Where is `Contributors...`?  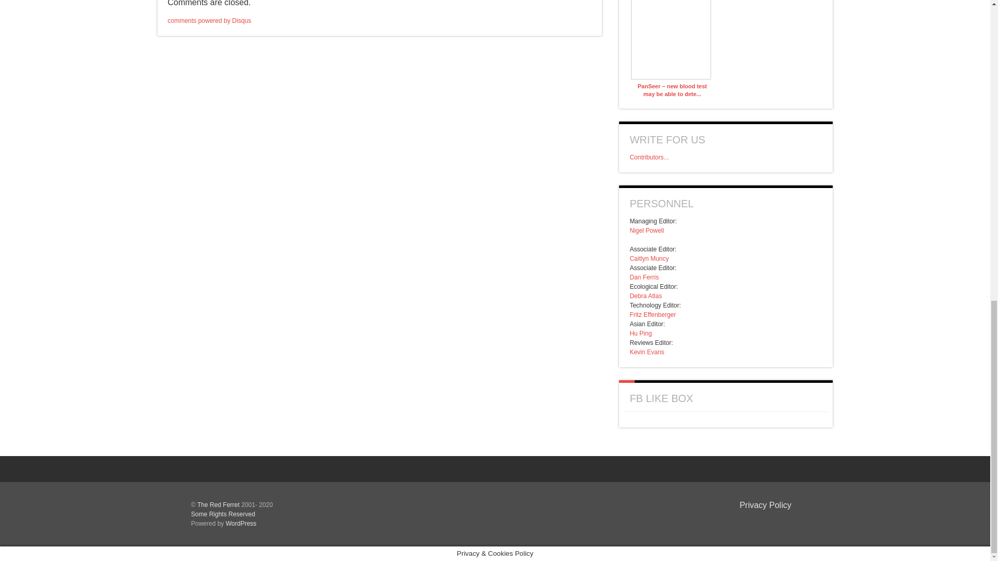 Contributors... is located at coordinates (649, 157).